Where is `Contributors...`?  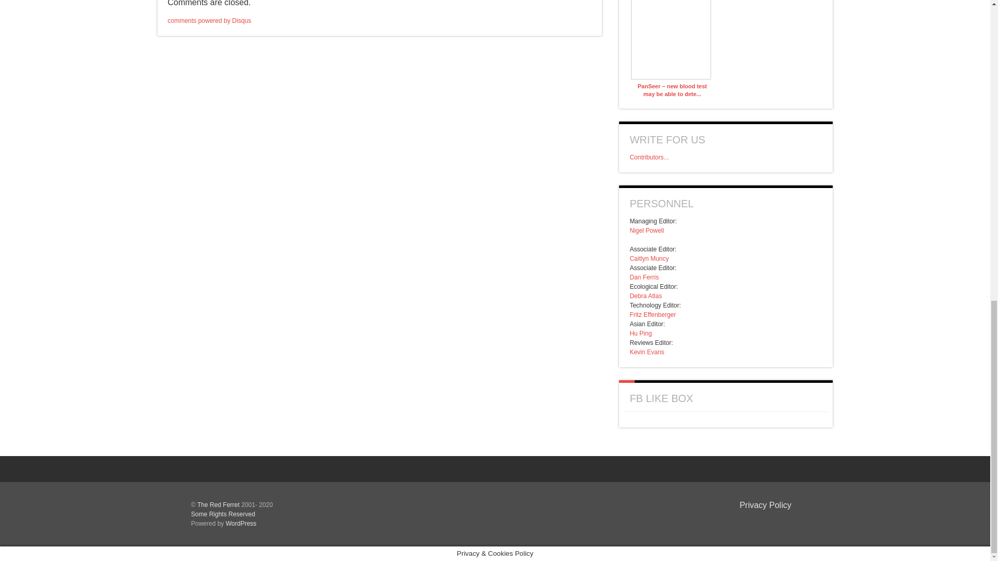 Contributors... is located at coordinates (649, 157).